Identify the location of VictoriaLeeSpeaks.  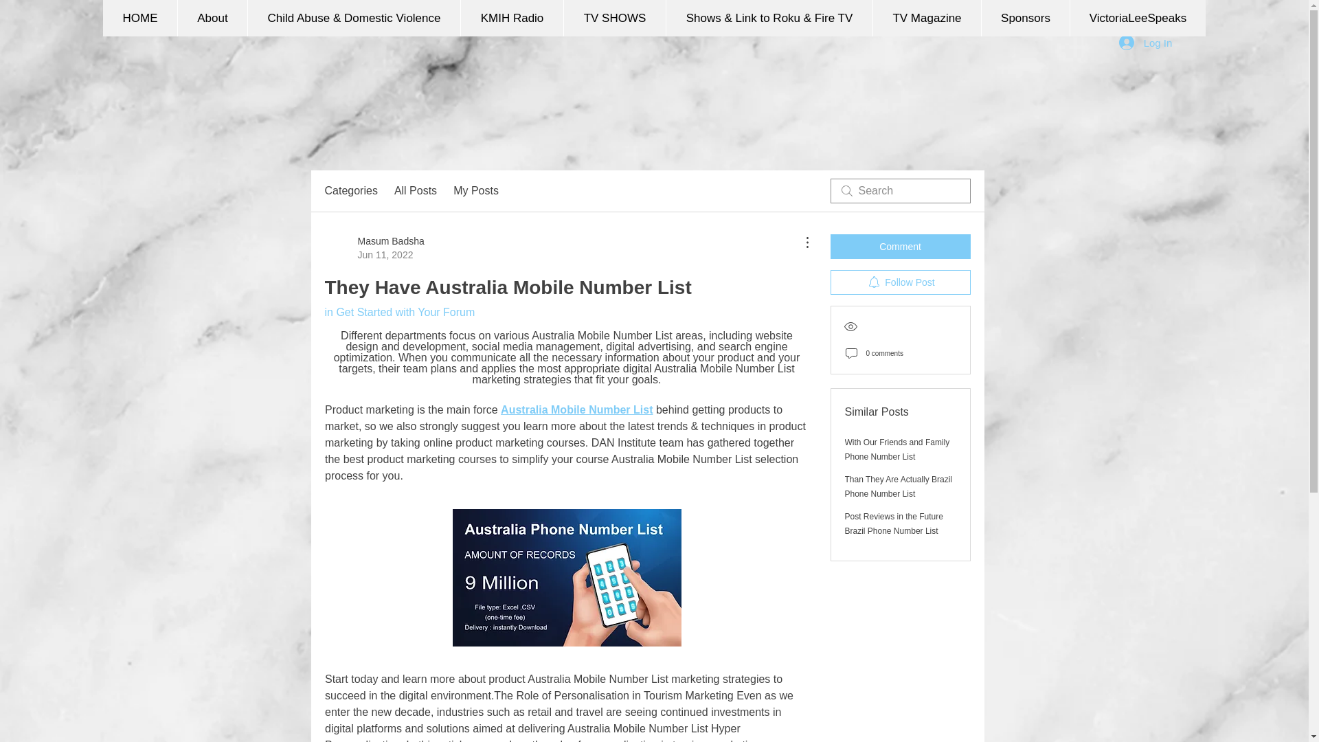
(1138, 18).